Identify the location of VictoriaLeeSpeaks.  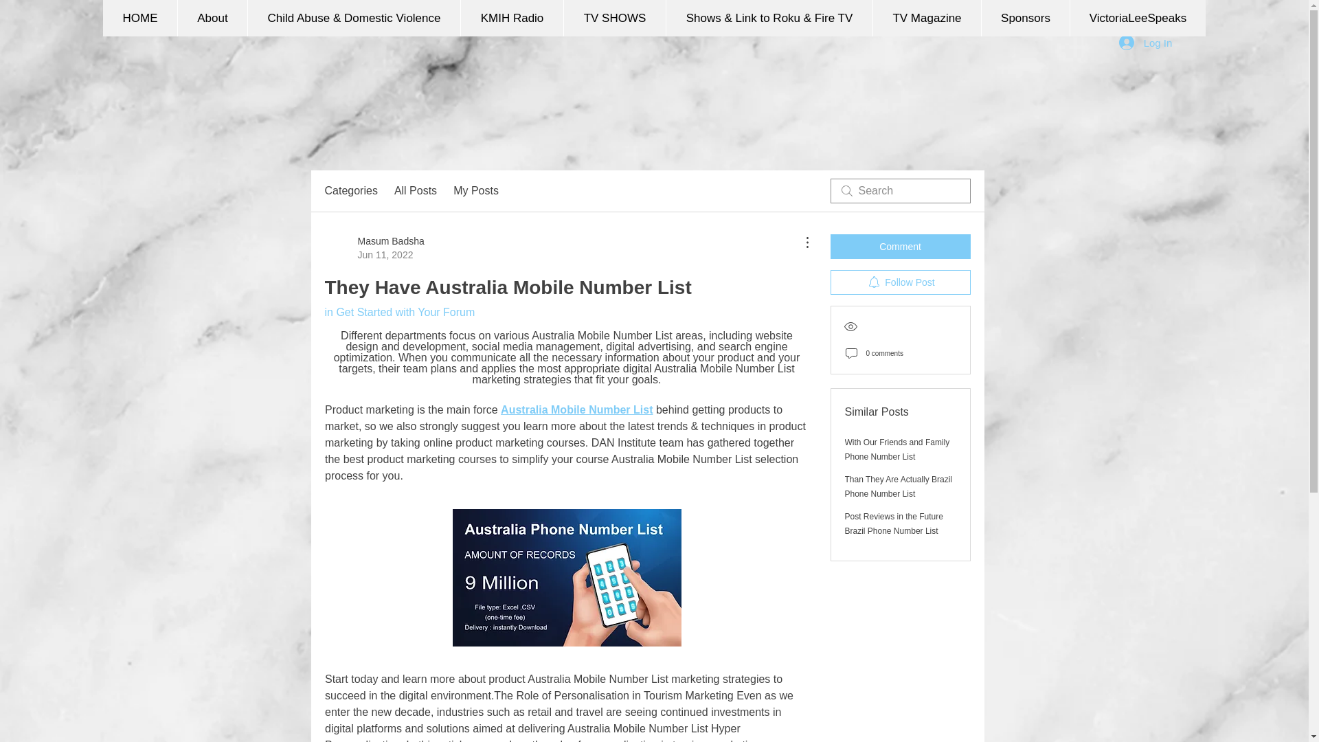
(1138, 18).